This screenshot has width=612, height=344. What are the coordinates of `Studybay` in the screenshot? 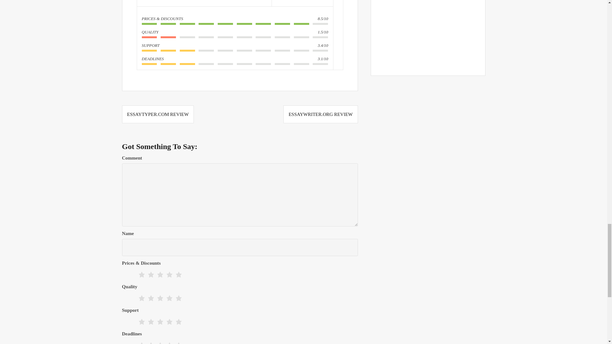 It's located at (204, 1).